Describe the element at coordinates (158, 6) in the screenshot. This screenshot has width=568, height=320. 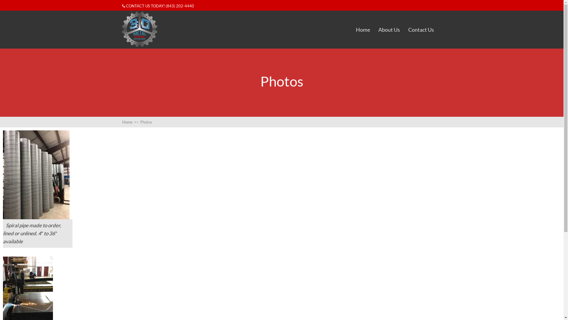
I see `CONTACT US TODAY! (843) 202-4440` at that location.